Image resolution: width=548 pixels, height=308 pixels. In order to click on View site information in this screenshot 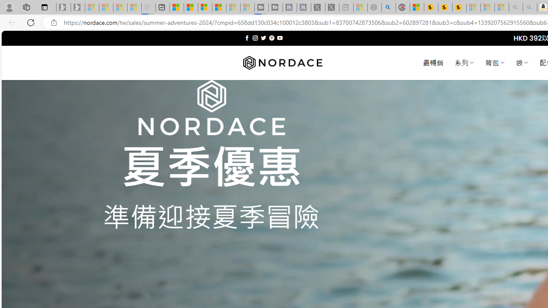, I will do `click(54, 23)`.